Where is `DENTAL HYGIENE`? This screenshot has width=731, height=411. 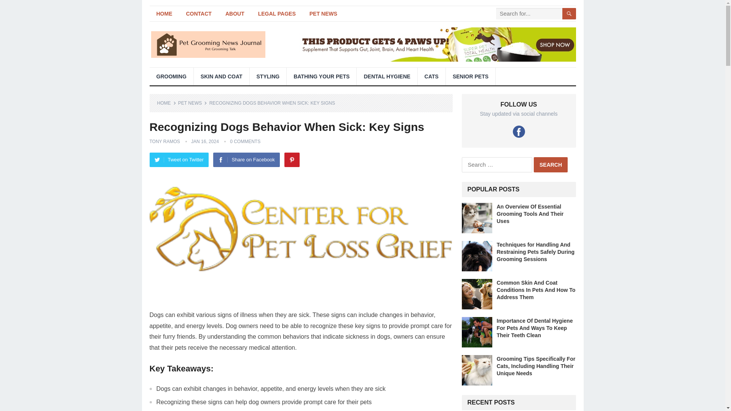
DENTAL HYGIENE is located at coordinates (386, 76).